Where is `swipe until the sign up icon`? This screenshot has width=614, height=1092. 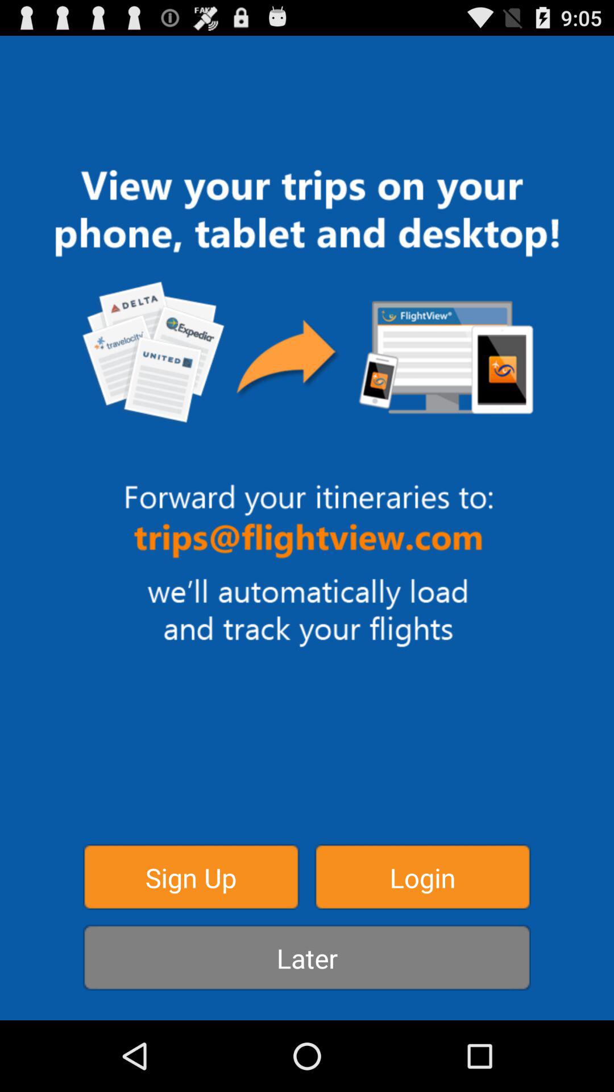 swipe until the sign up icon is located at coordinates (191, 877).